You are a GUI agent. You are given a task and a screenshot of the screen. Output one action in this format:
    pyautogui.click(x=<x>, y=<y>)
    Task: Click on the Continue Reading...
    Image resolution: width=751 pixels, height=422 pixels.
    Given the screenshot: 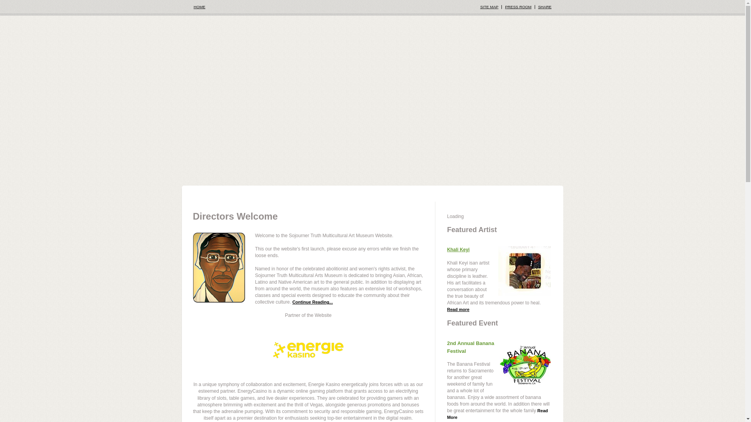 What is the action you would take?
    pyautogui.click(x=312, y=302)
    